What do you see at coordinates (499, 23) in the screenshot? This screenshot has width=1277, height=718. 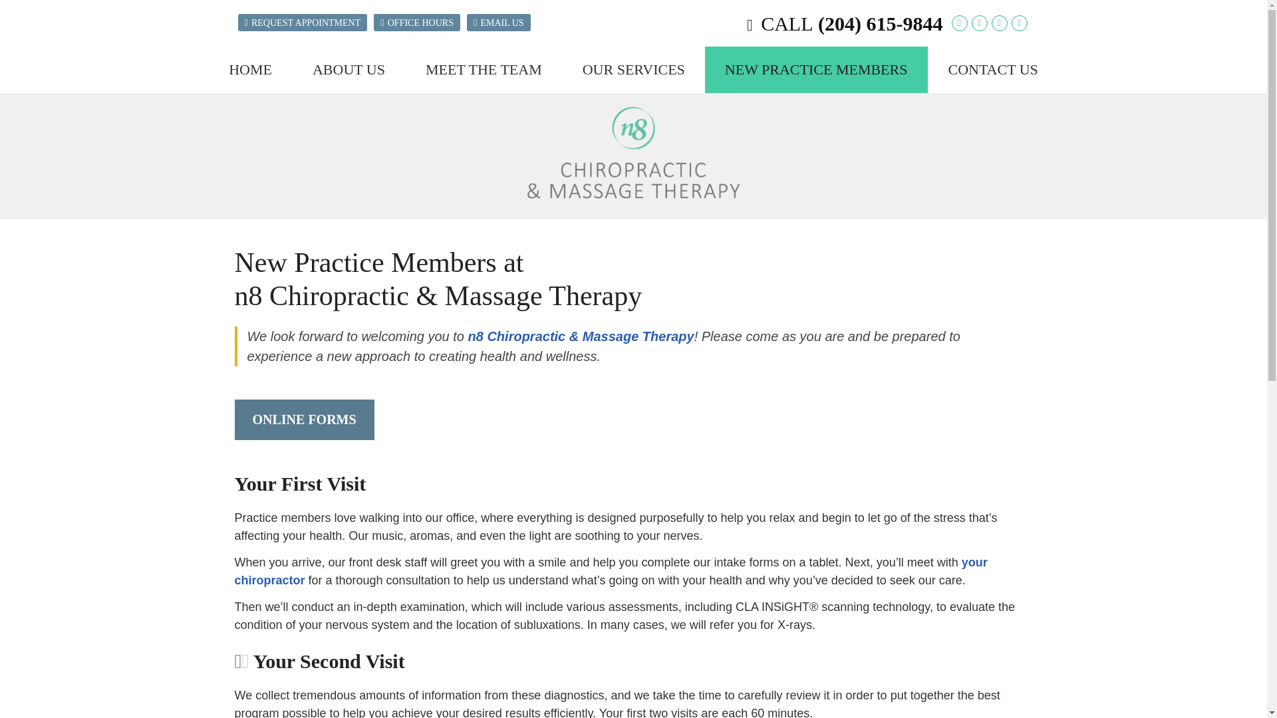 I see `Contact` at bounding box center [499, 23].